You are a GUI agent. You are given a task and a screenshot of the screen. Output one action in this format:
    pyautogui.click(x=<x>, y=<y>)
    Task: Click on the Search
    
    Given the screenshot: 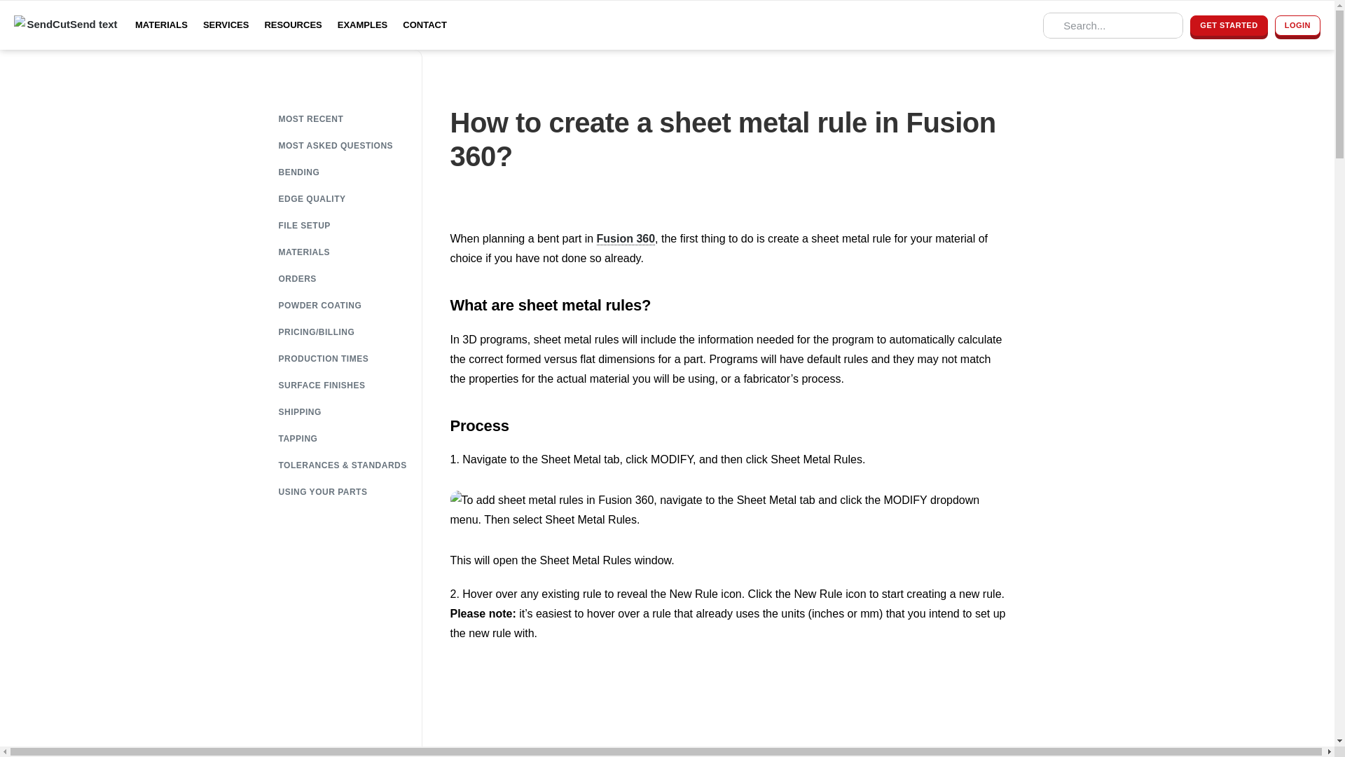 What is the action you would take?
    pyautogui.click(x=1113, y=25)
    